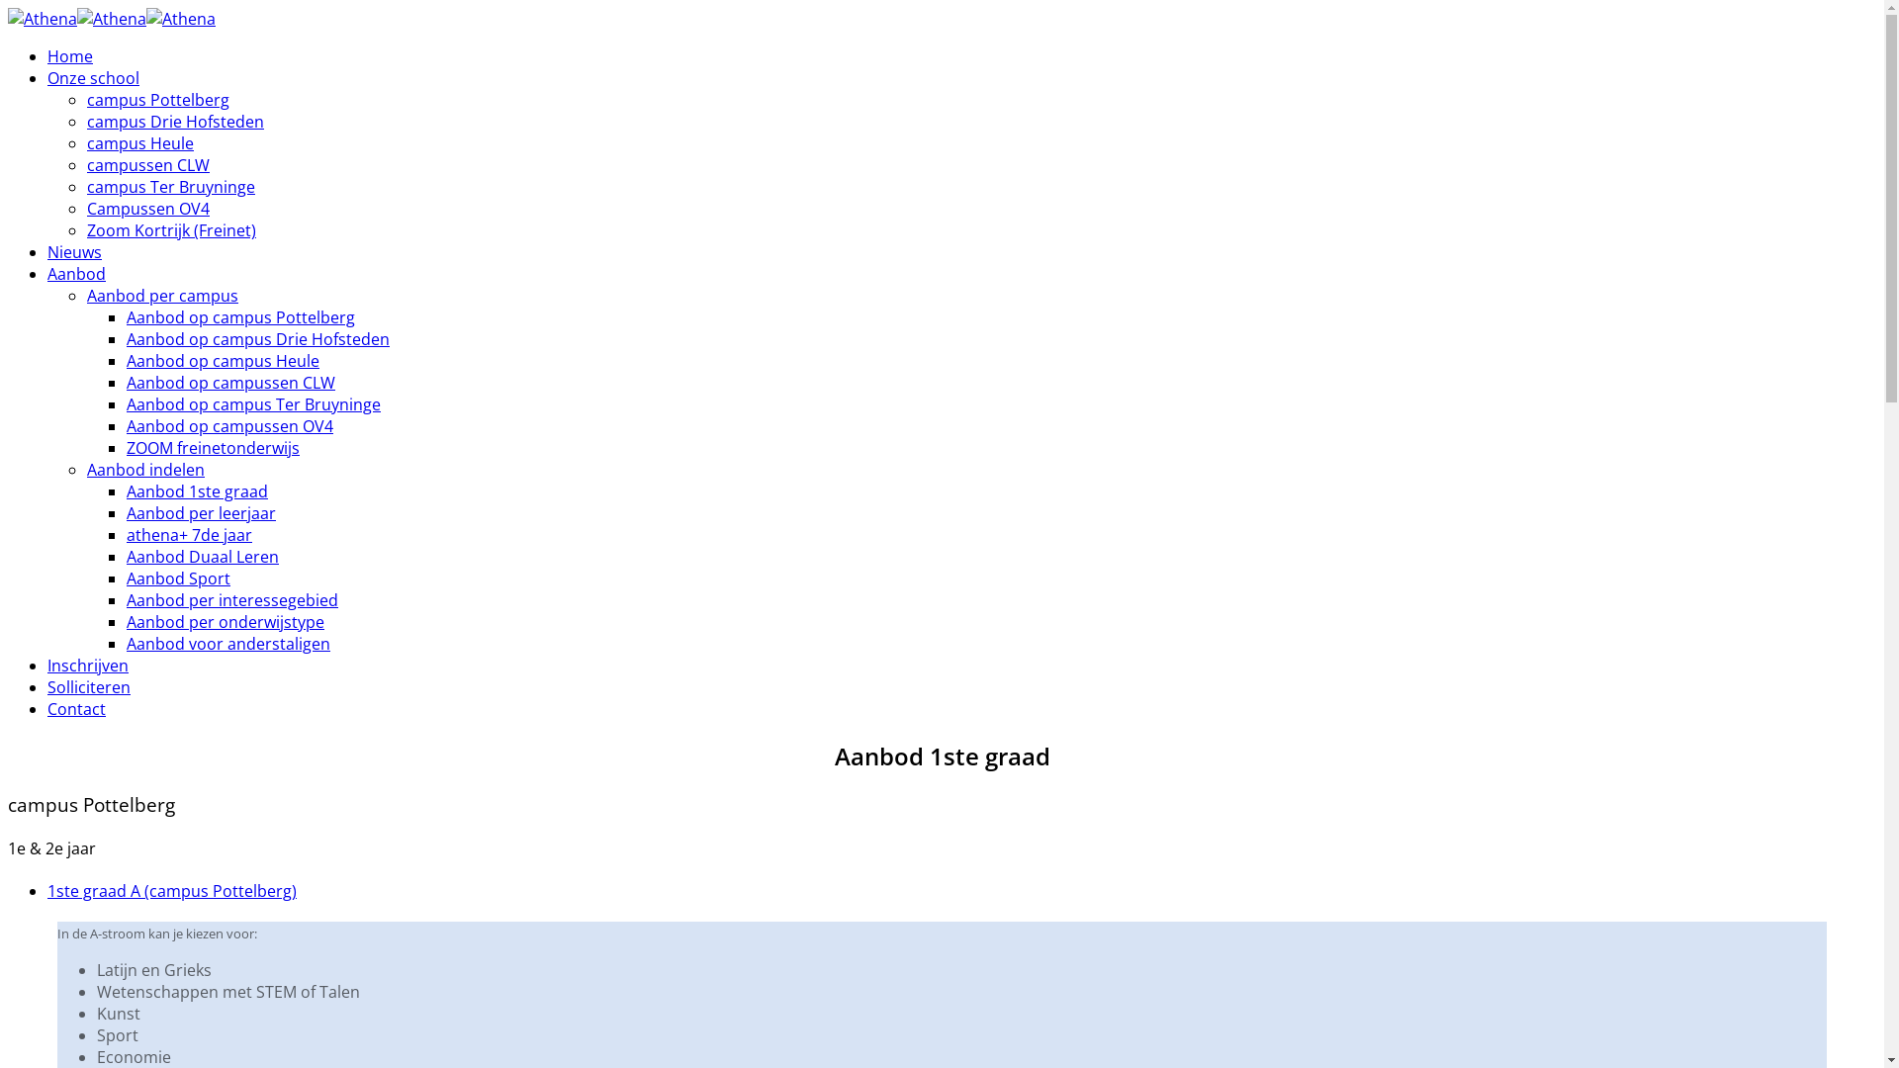 The image size is (1899, 1068). I want to click on Nieuws, so click(75, 252).